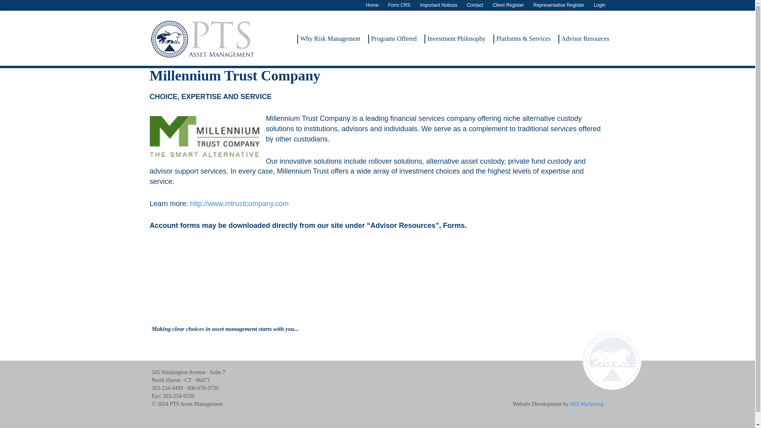  What do you see at coordinates (329, 36) in the screenshot?
I see `Why Risk Management` at bounding box center [329, 36].